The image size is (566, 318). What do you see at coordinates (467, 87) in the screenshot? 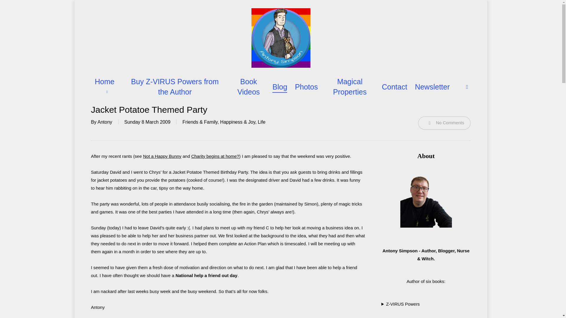
I see `search` at bounding box center [467, 87].